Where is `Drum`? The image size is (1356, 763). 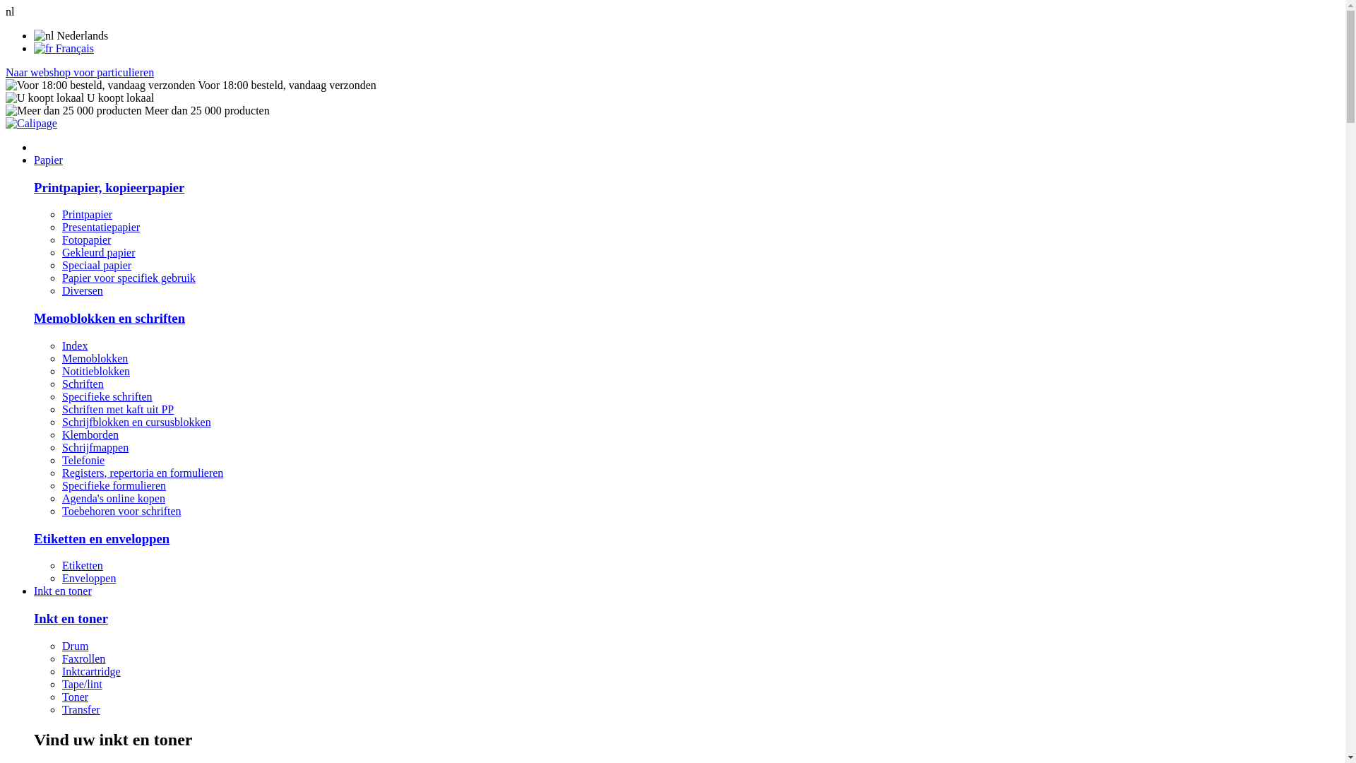
Drum is located at coordinates (75, 646).